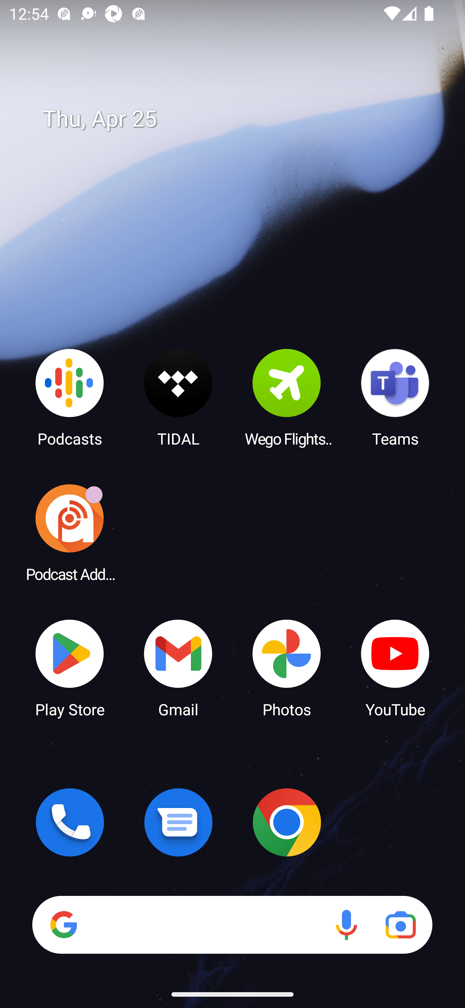 The image size is (465, 1008). I want to click on YouTube, so click(395, 667).